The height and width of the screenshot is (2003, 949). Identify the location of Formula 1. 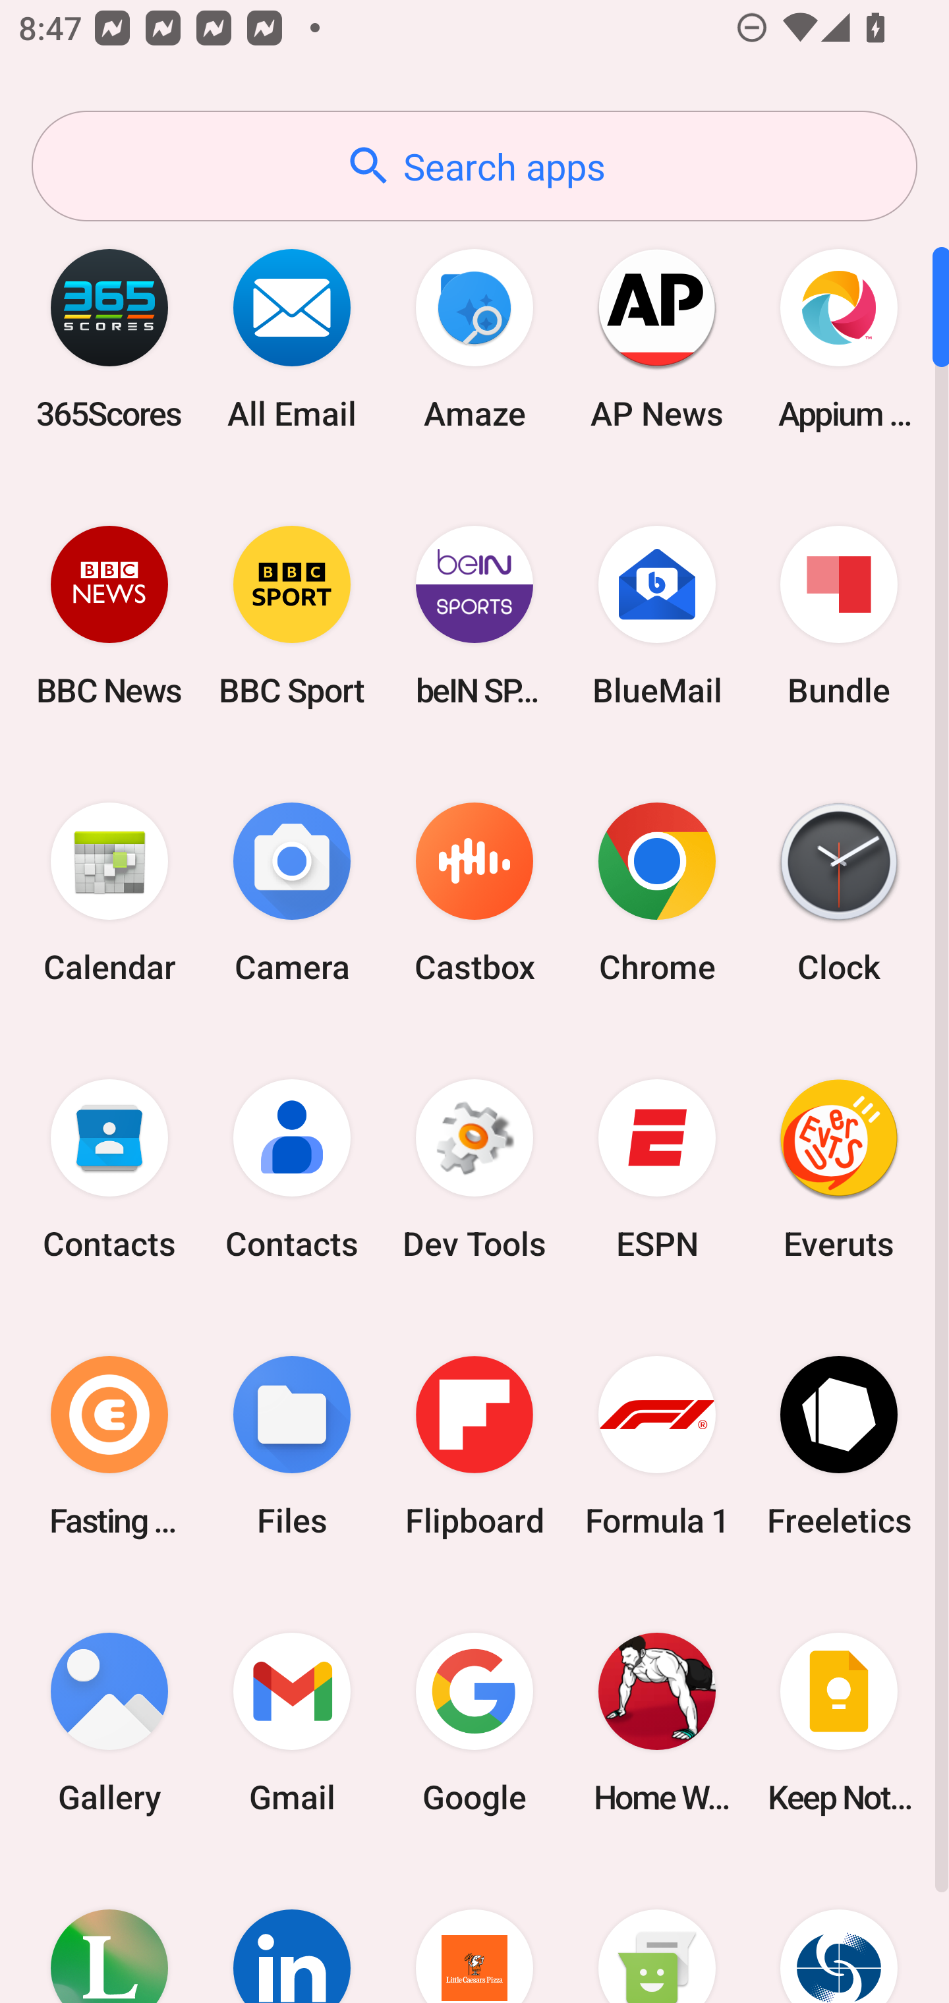
(656, 1446).